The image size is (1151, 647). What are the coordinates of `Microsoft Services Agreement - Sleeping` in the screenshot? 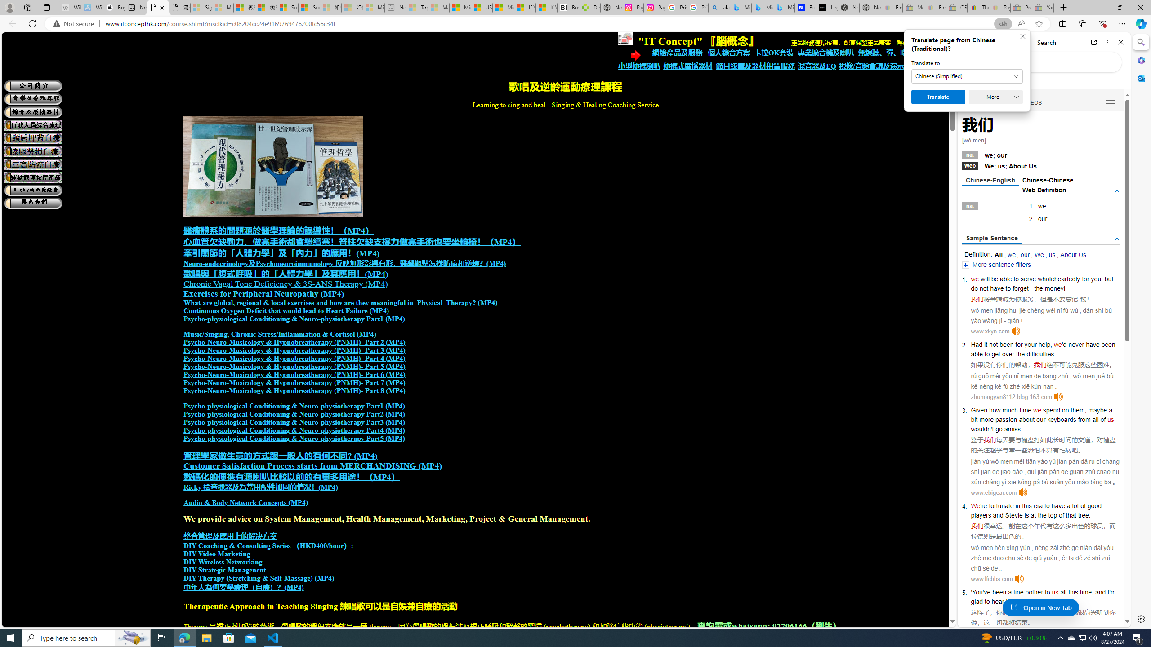 It's located at (223, 8).